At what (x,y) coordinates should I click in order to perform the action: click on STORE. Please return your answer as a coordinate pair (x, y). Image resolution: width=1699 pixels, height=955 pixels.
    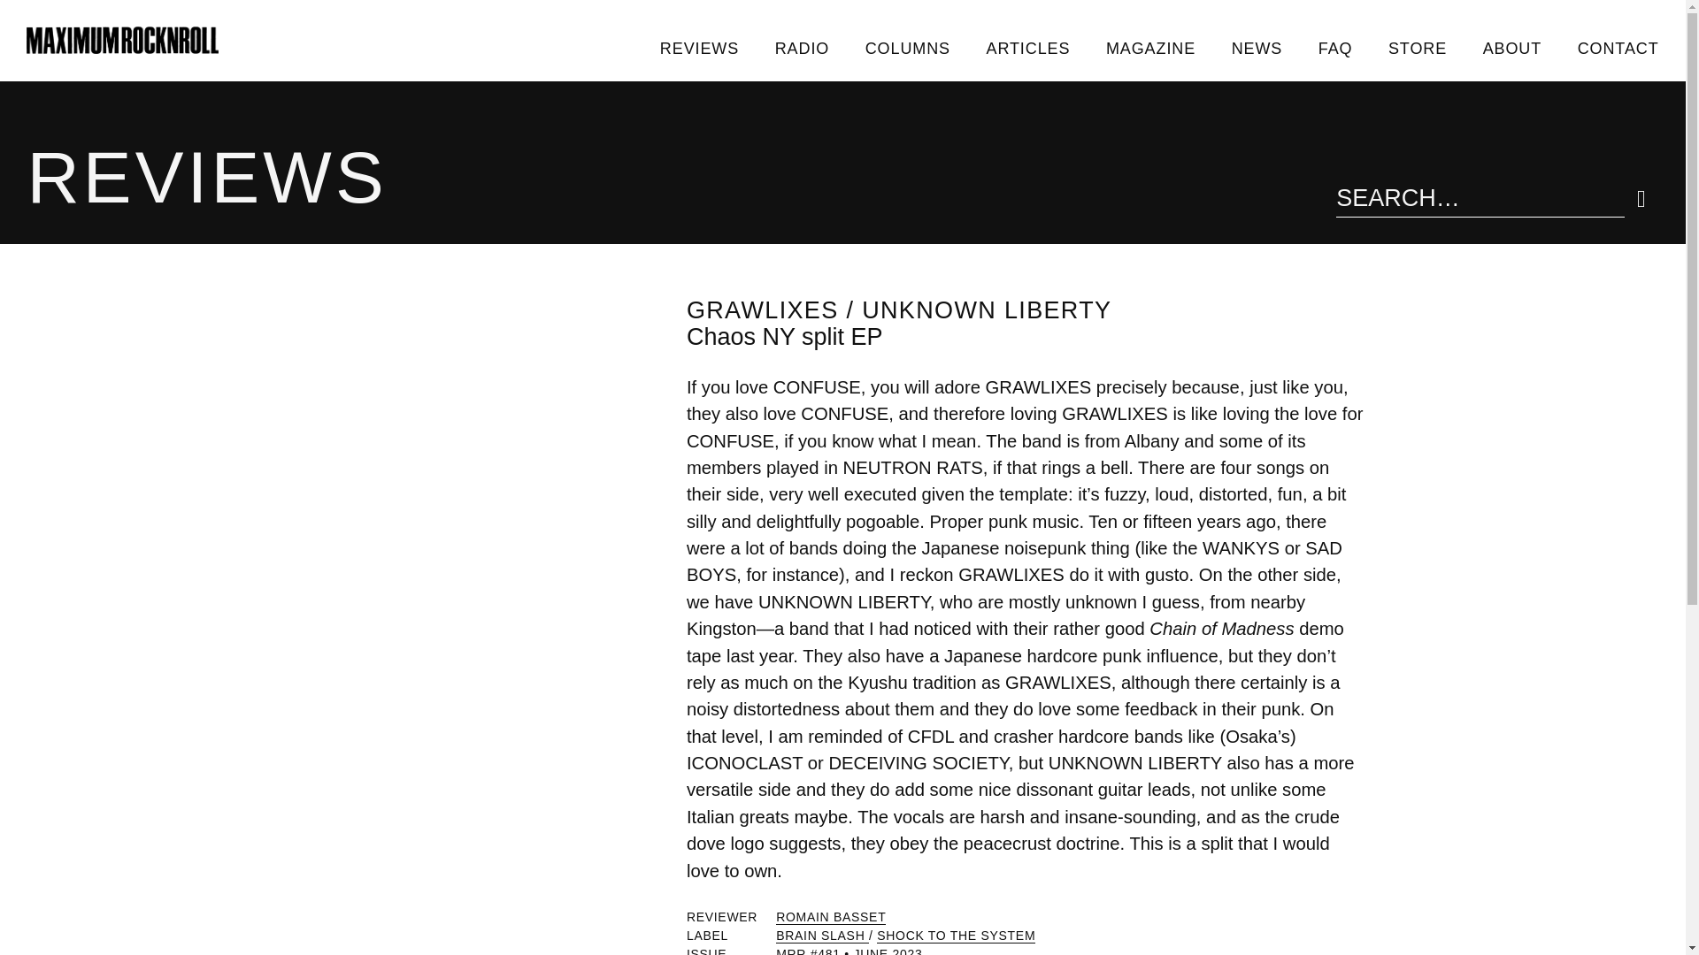
    Looking at the image, I should click on (1418, 48).